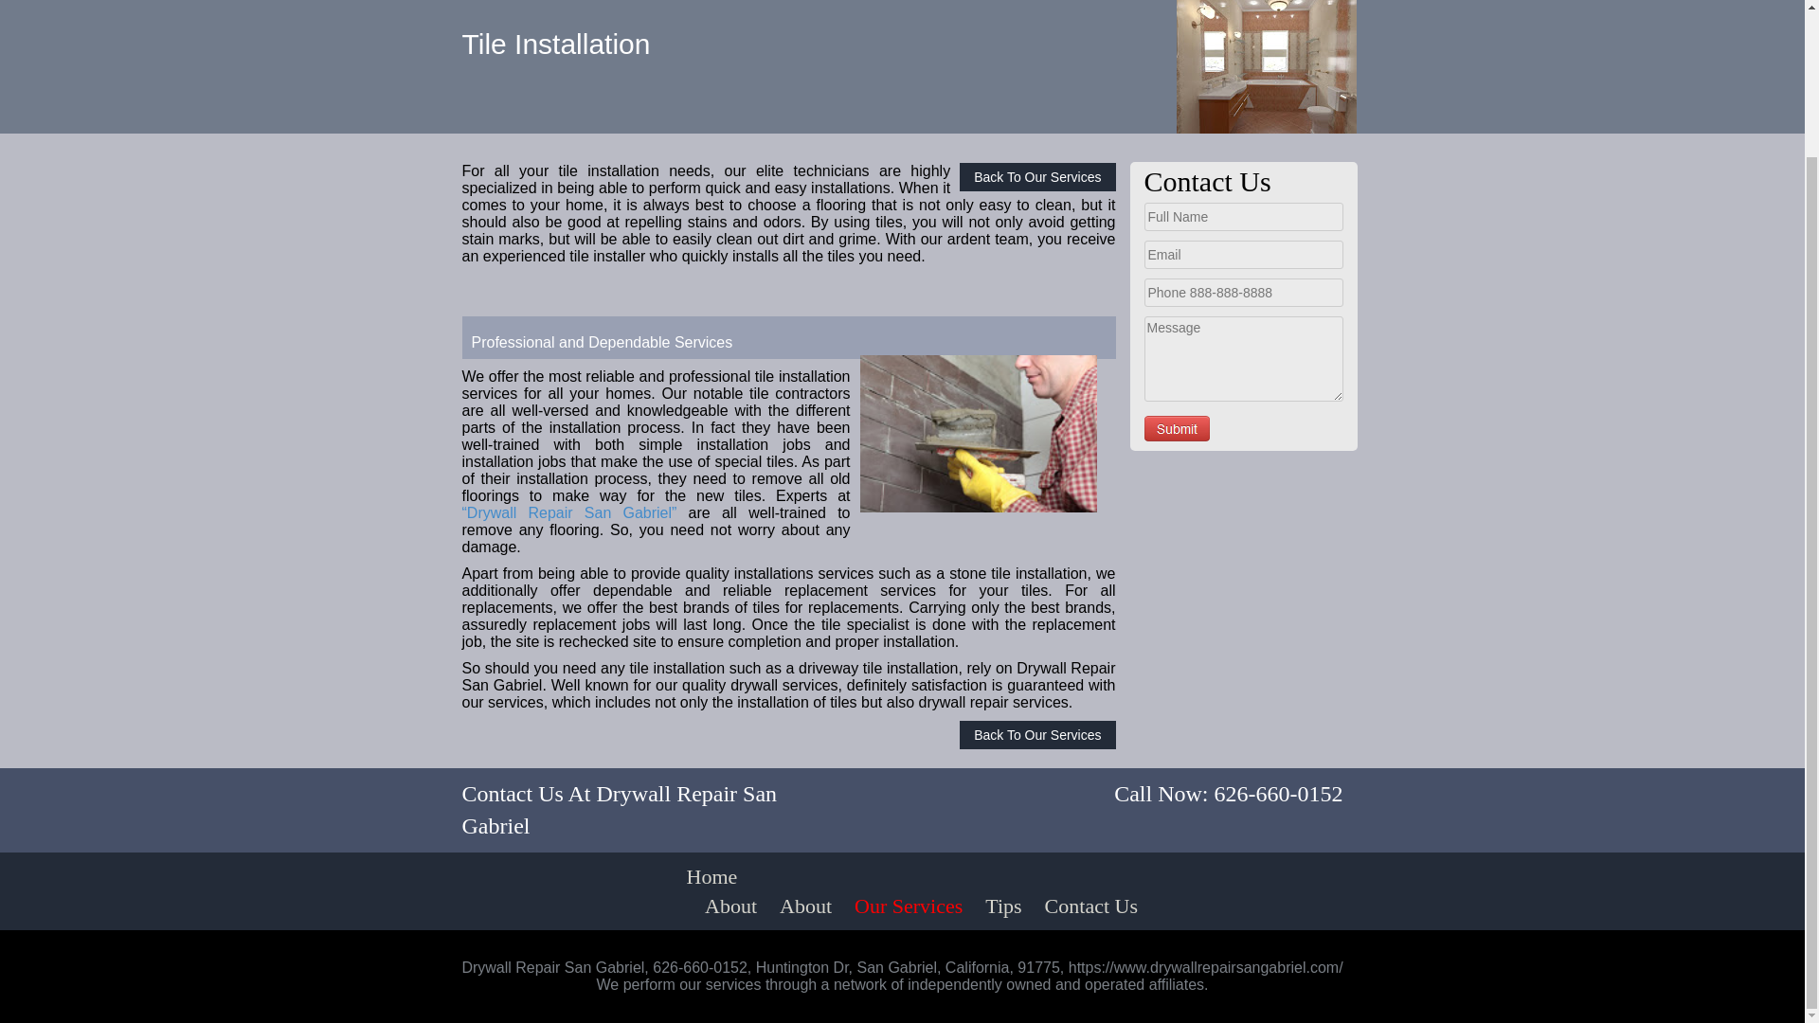 The height and width of the screenshot is (1023, 1819). Describe the element at coordinates (1036, 176) in the screenshot. I see `Back To Our Services` at that location.